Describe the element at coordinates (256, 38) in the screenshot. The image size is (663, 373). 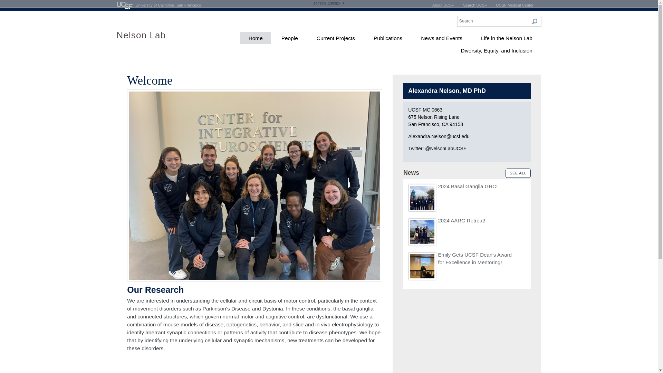
I see `Home` at that location.